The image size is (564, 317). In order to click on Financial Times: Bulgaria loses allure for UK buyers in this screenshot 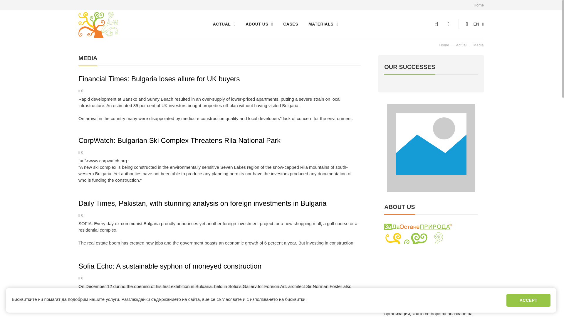, I will do `click(159, 79)`.